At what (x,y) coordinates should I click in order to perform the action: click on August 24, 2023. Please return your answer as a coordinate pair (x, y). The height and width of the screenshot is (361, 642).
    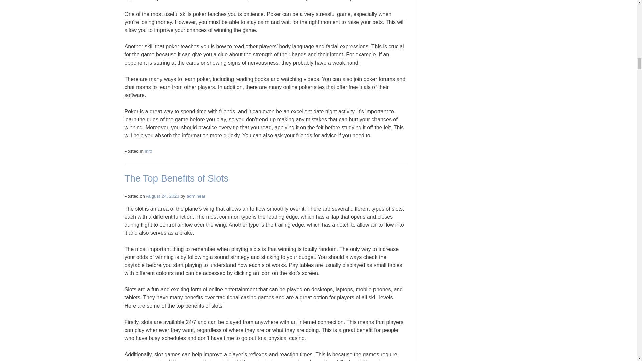
    Looking at the image, I should click on (163, 196).